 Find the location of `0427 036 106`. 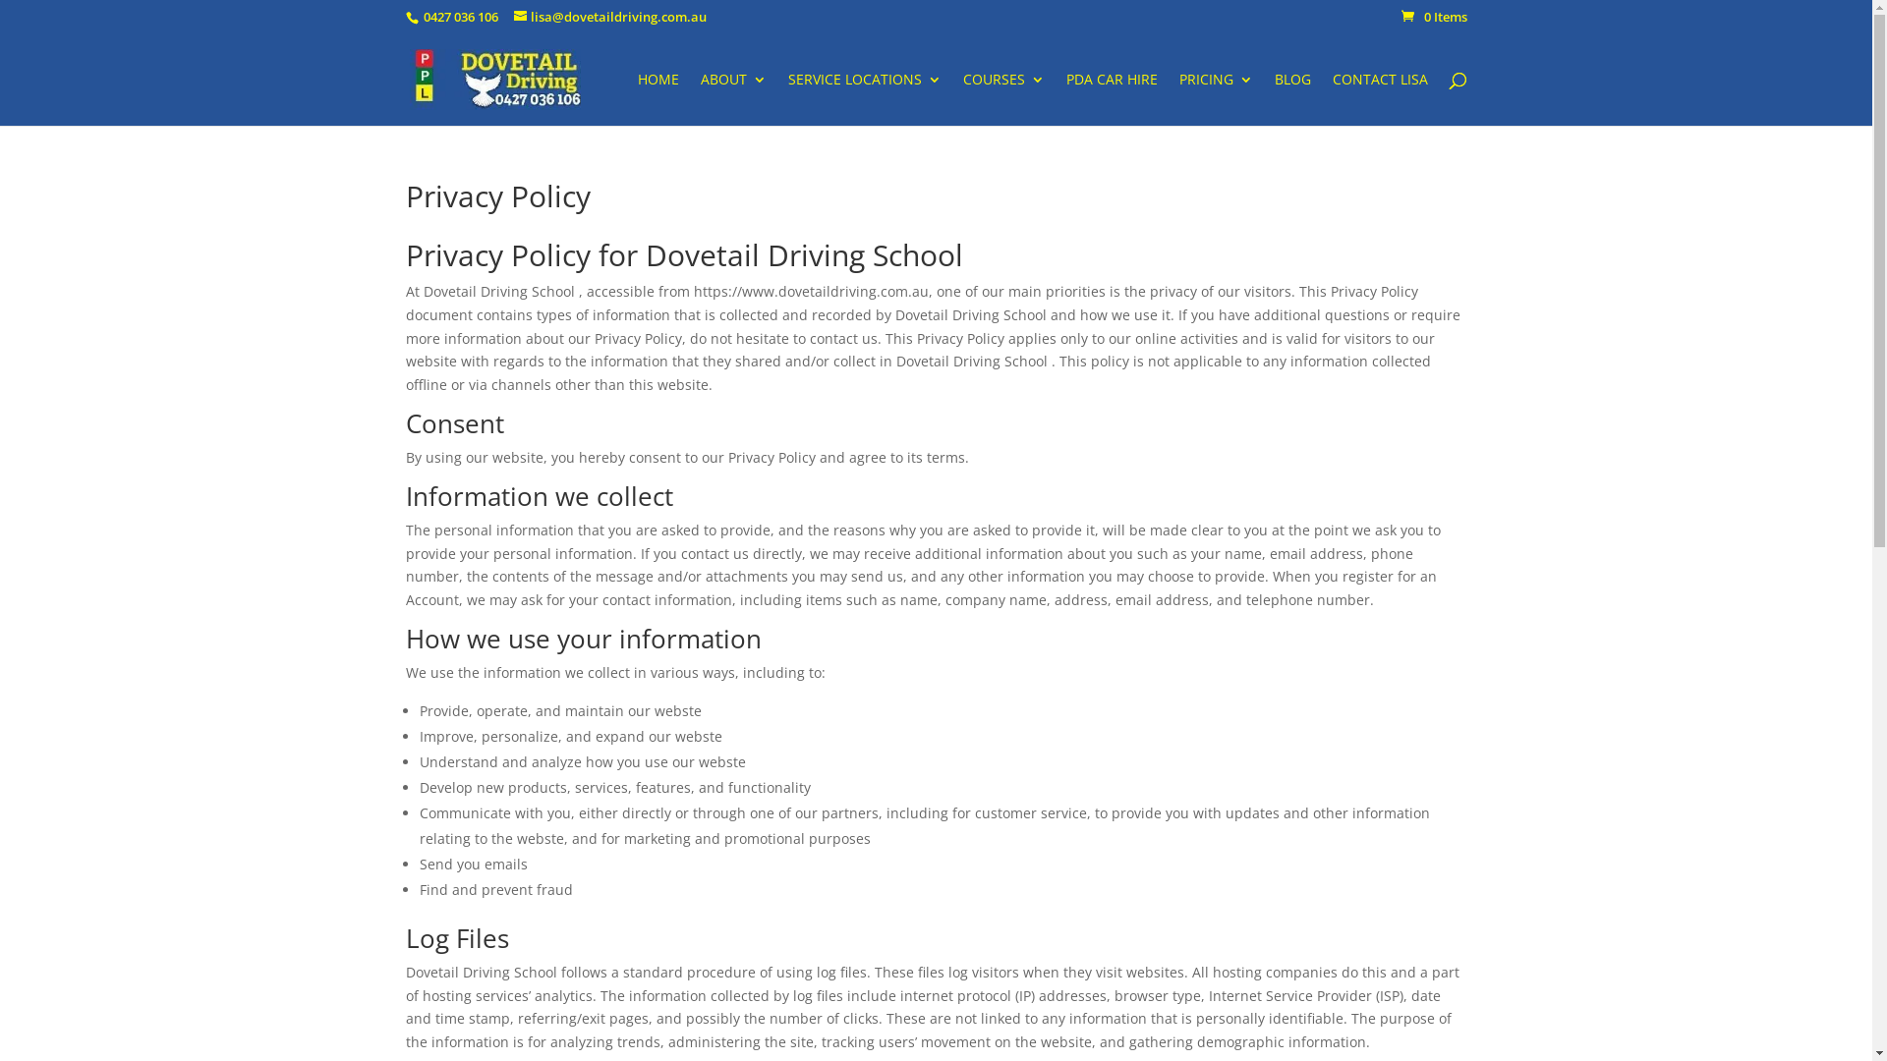

0427 036 106 is located at coordinates (460, 17).